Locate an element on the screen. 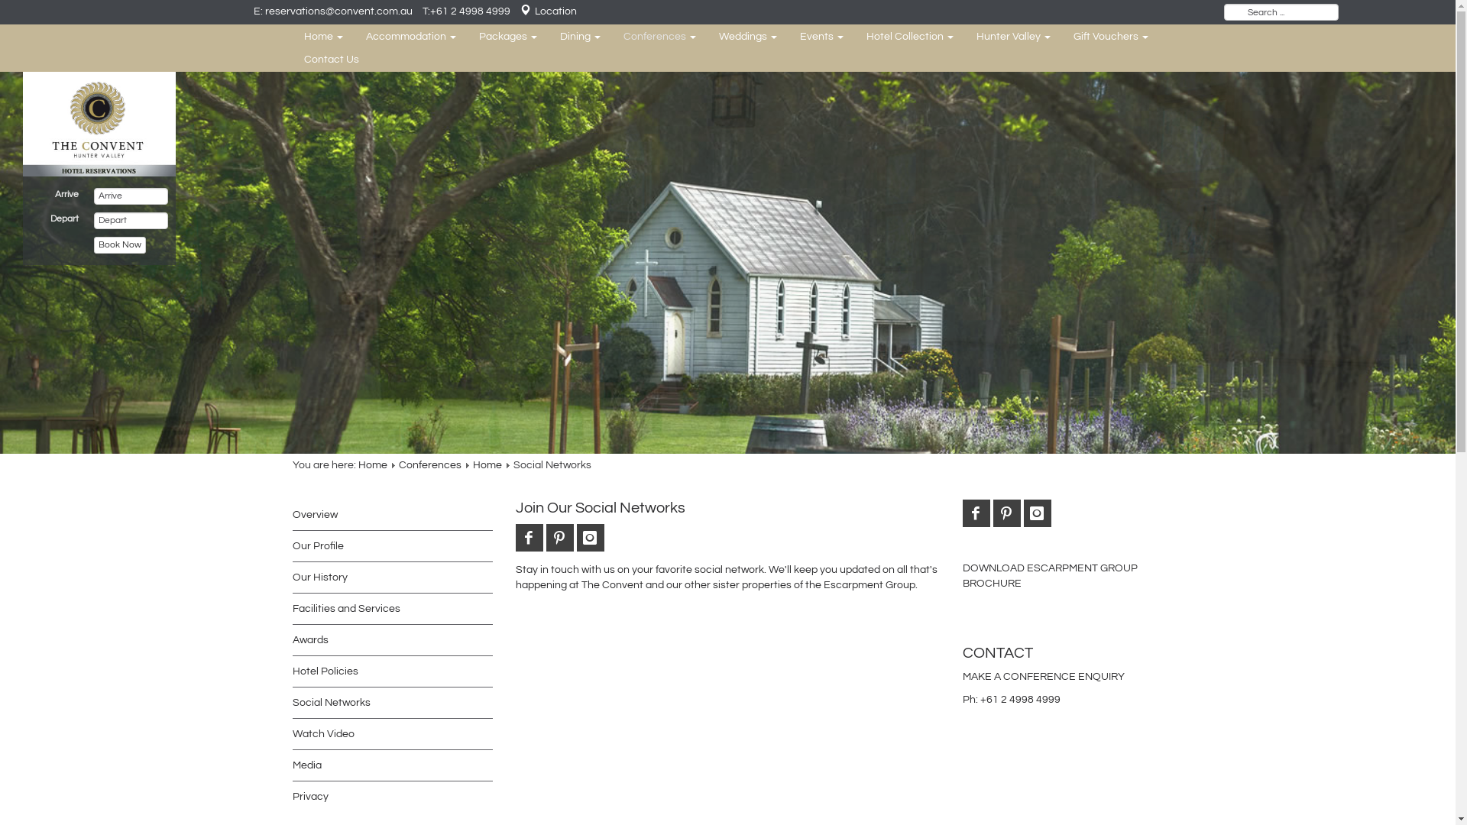 This screenshot has width=1467, height=825. Dining is located at coordinates (581, 37).